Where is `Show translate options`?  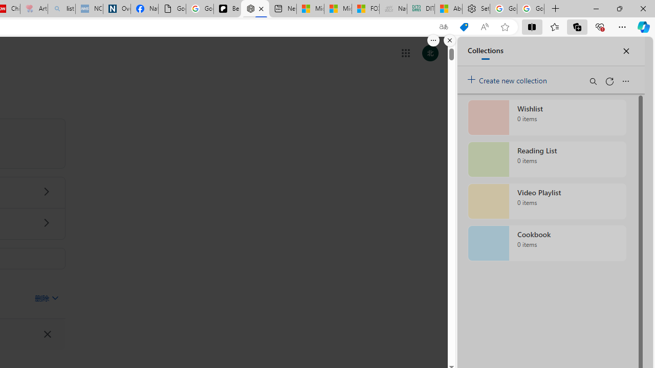 Show translate options is located at coordinates (444, 27).